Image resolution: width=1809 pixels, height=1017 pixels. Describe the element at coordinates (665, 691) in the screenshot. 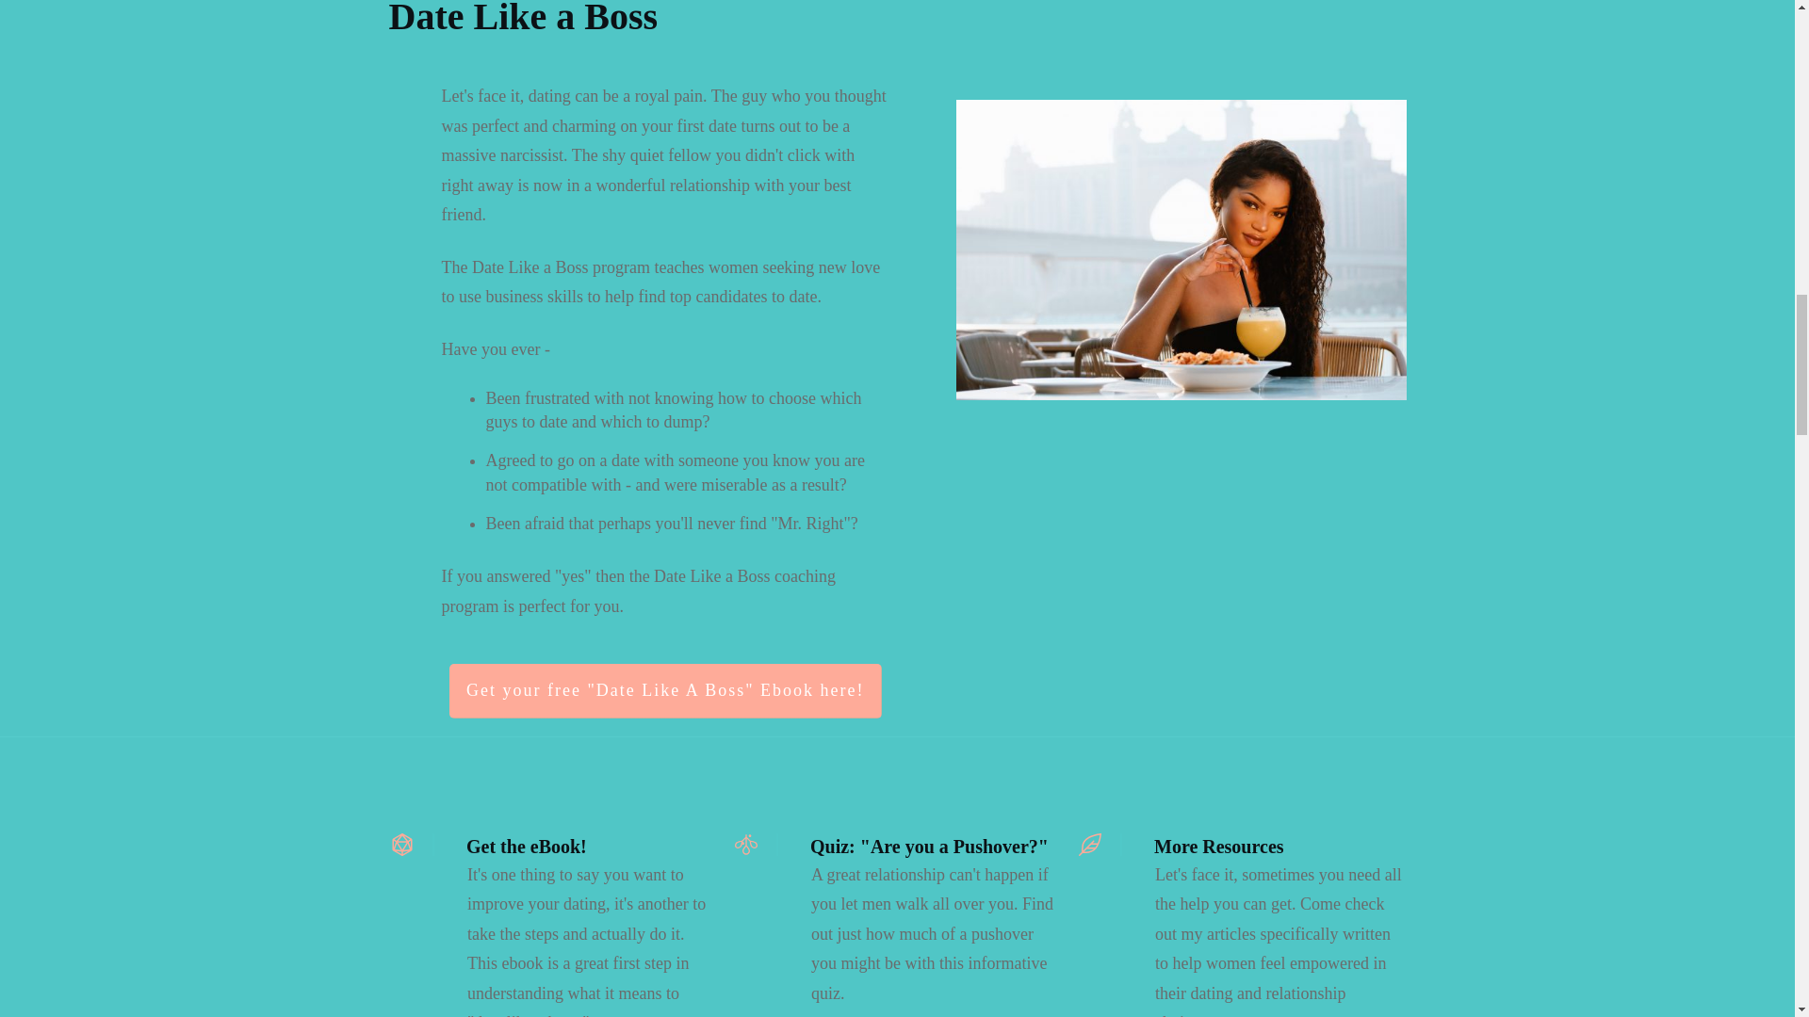

I see `Get your free "Date Like A Boss" Ebook here!` at that location.